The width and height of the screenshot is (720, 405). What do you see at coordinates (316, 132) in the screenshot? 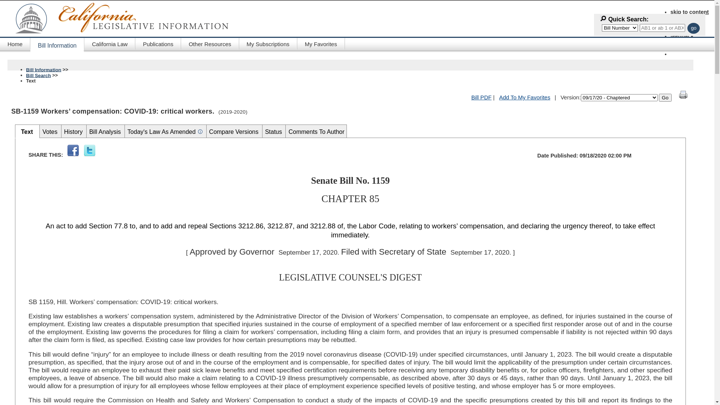
I see `Comments To Author` at bounding box center [316, 132].